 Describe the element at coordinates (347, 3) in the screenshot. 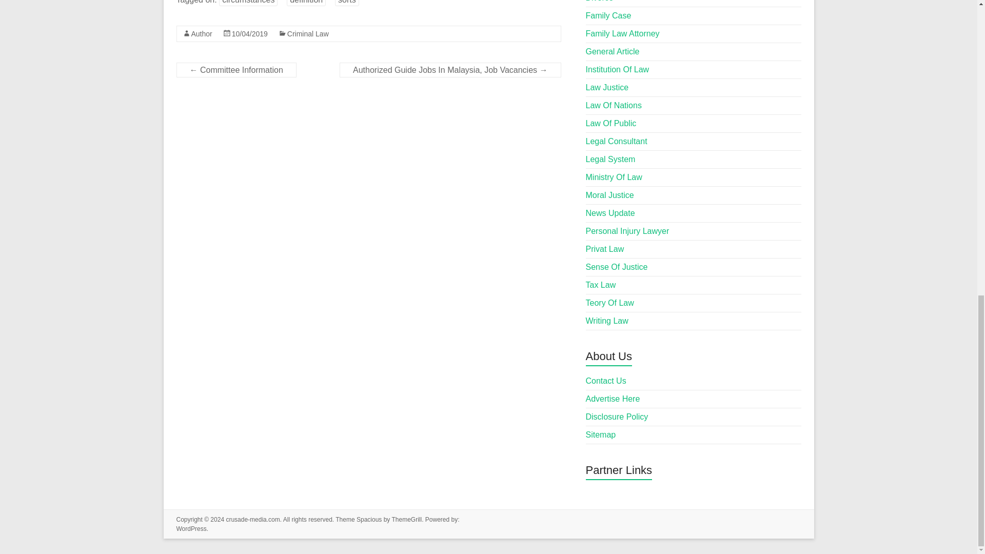

I see `sorts` at that location.